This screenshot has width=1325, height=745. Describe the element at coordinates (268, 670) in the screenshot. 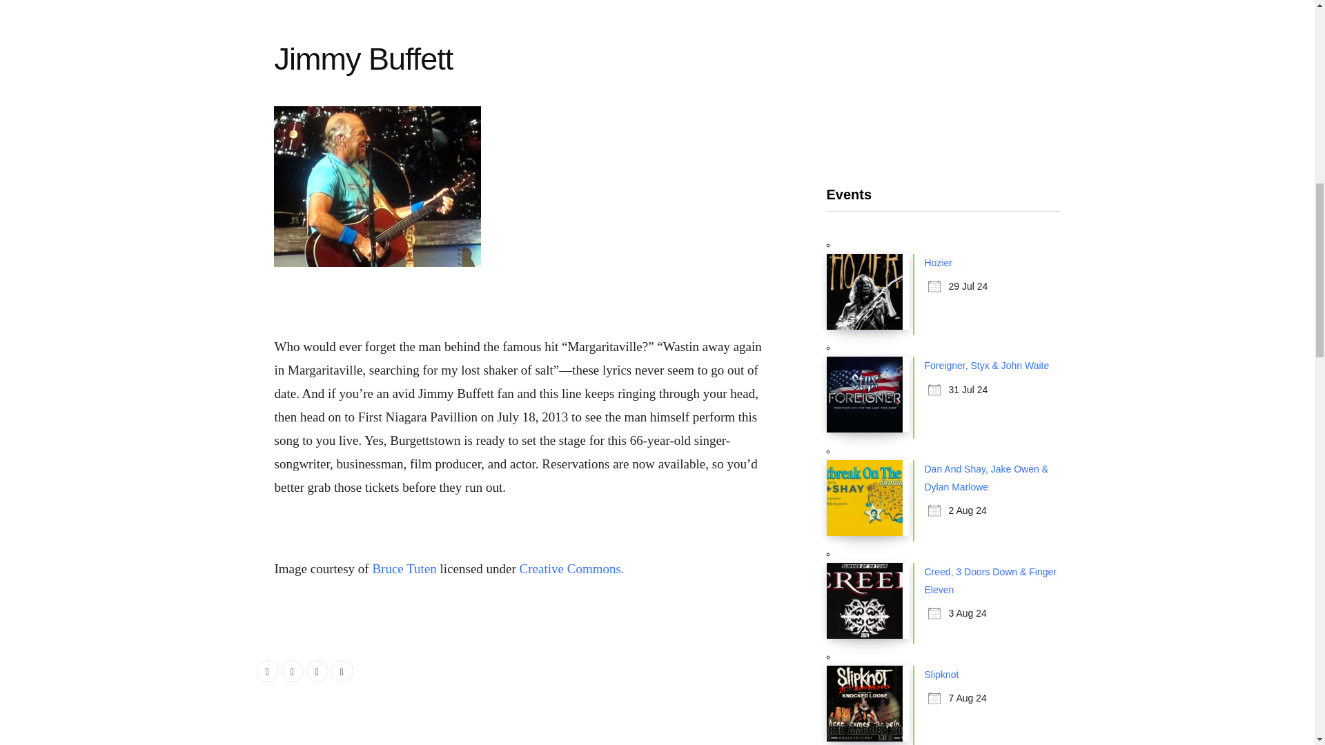

I see `Facebook` at that location.